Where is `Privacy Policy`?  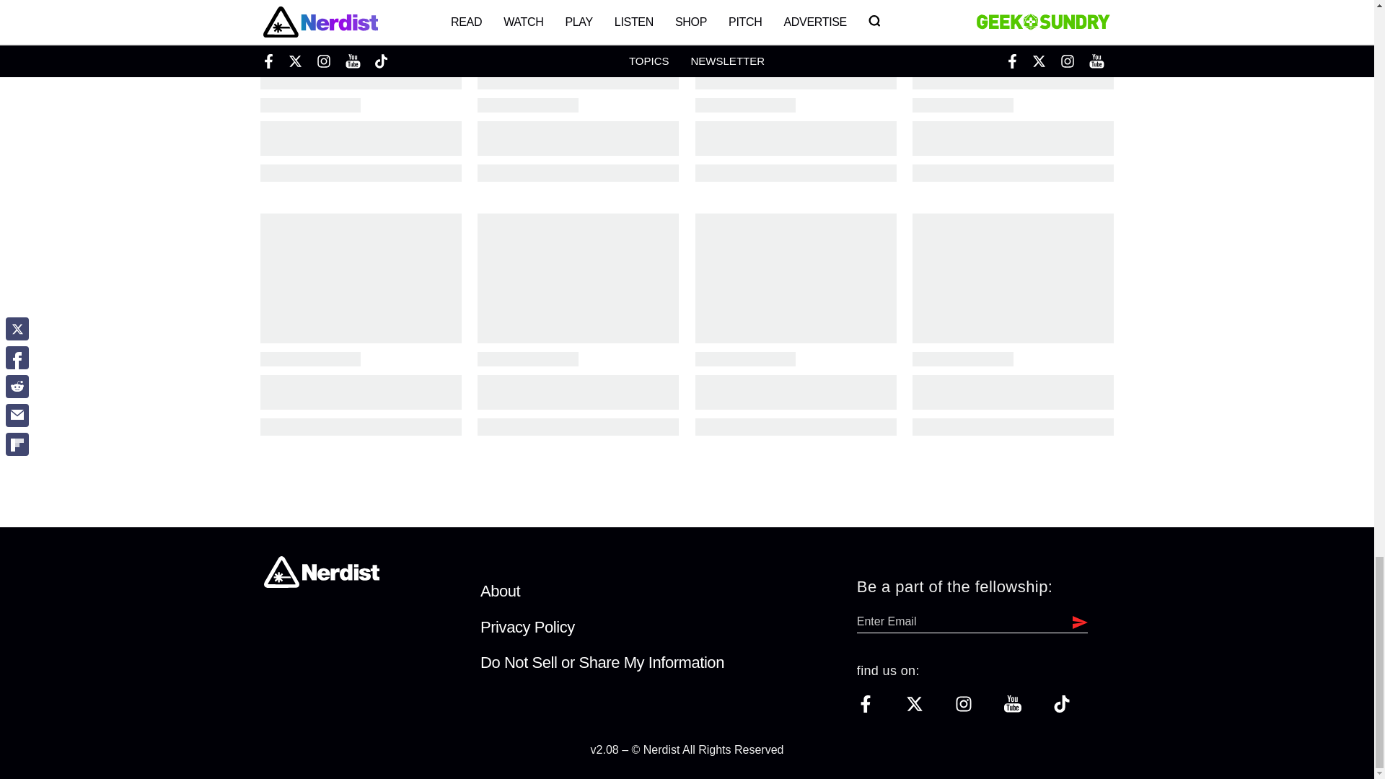
Privacy Policy is located at coordinates (527, 628).